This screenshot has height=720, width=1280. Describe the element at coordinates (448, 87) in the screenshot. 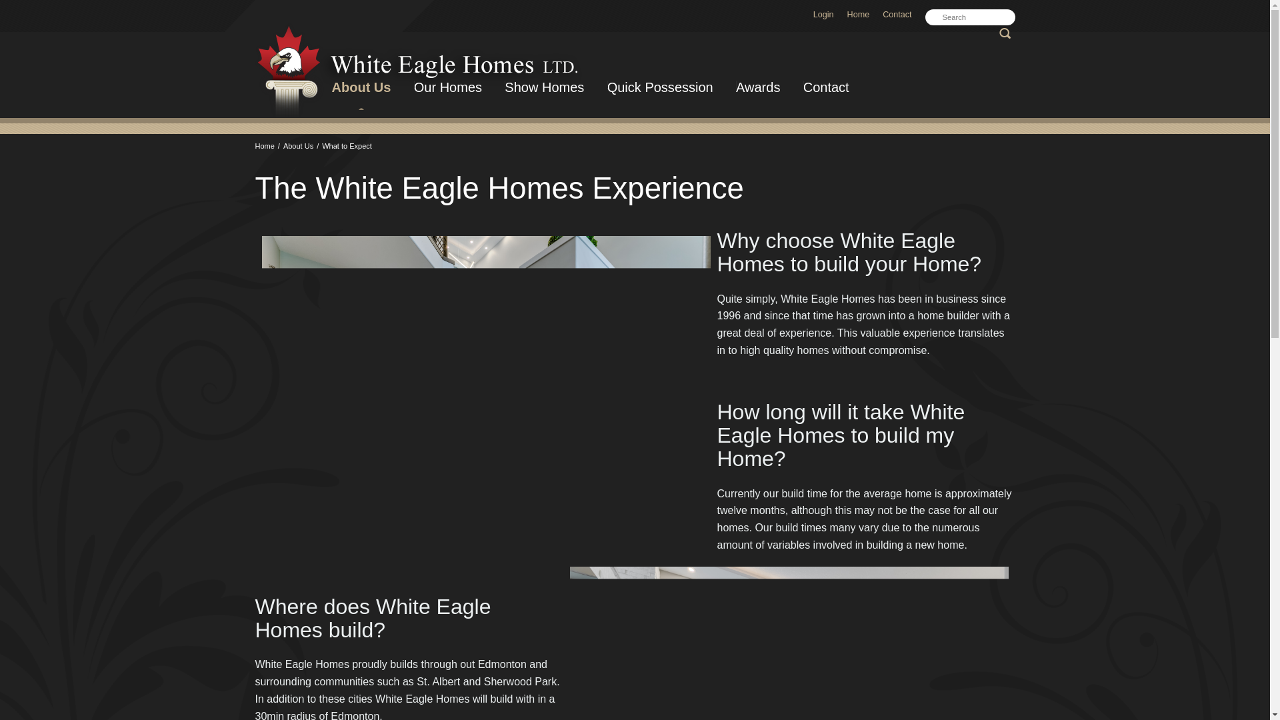

I see `Our Homes` at that location.